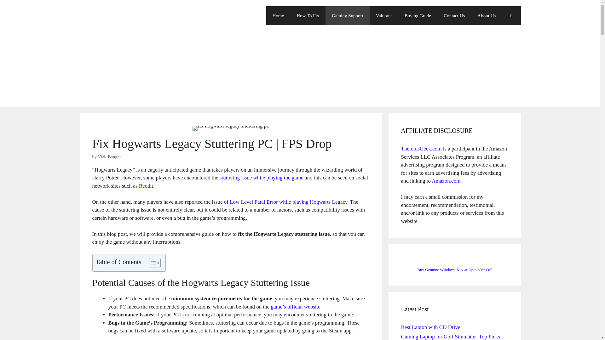 The width and height of the screenshot is (605, 340). I want to click on Reddit, so click(146, 186).